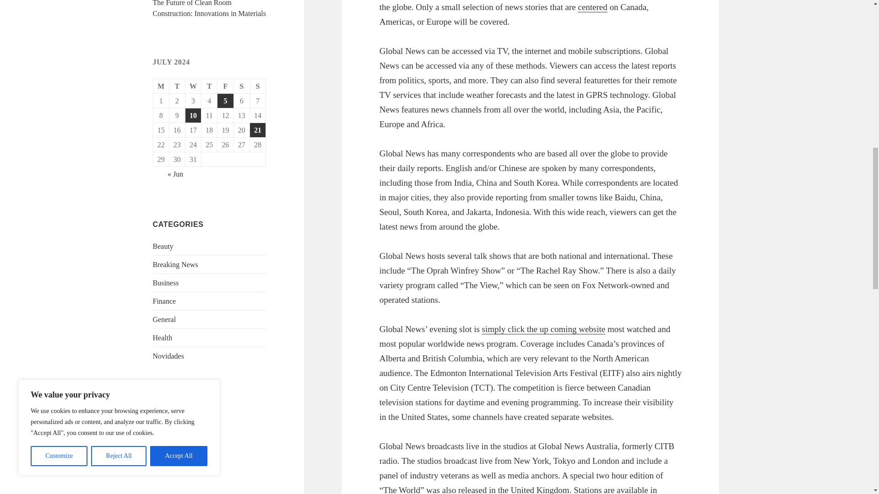 This screenshot has height=494, width=879. What do you see at coordinates (165, 301) in the screenshot?
I see `Finance` at bounding box center [165, 301].